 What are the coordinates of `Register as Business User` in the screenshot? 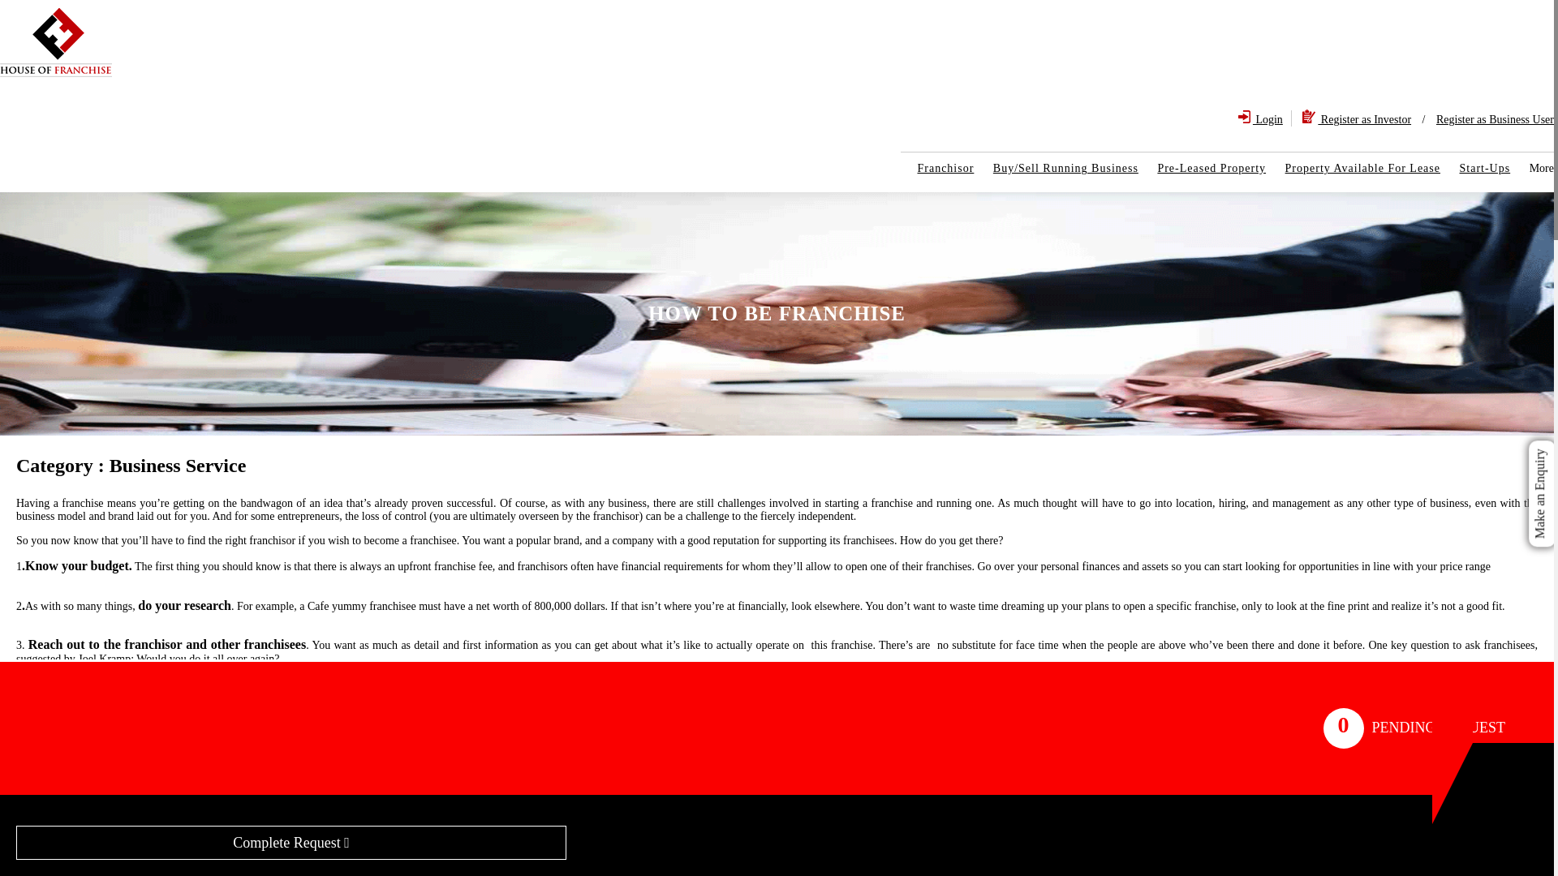 It's located at (1491, 119).